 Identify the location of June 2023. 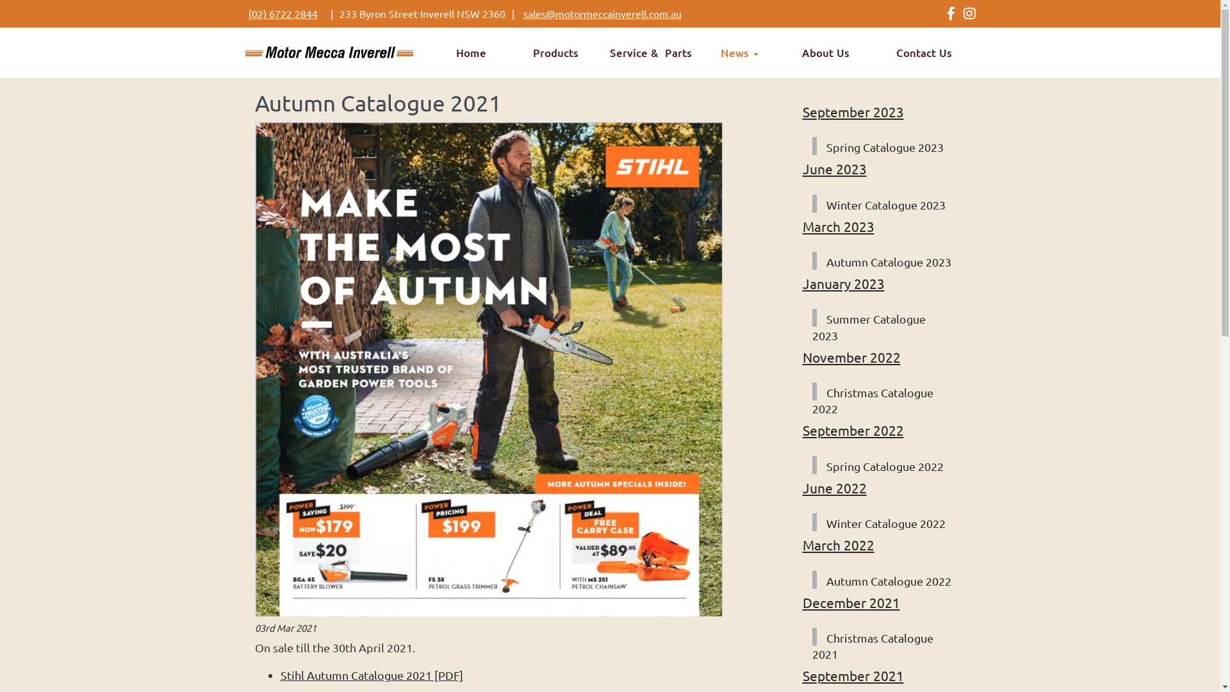
(834, 169).